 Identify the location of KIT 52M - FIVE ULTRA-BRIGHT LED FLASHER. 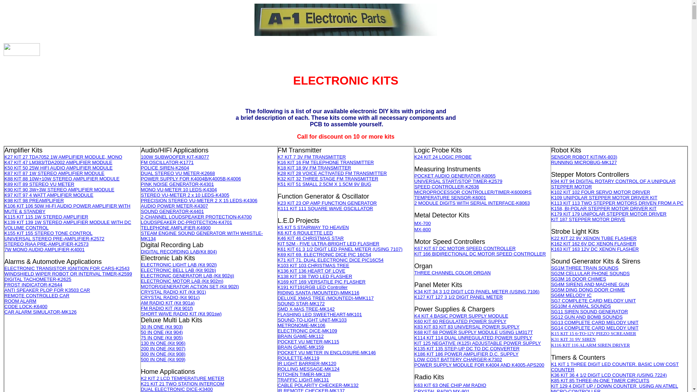
(329, 244).